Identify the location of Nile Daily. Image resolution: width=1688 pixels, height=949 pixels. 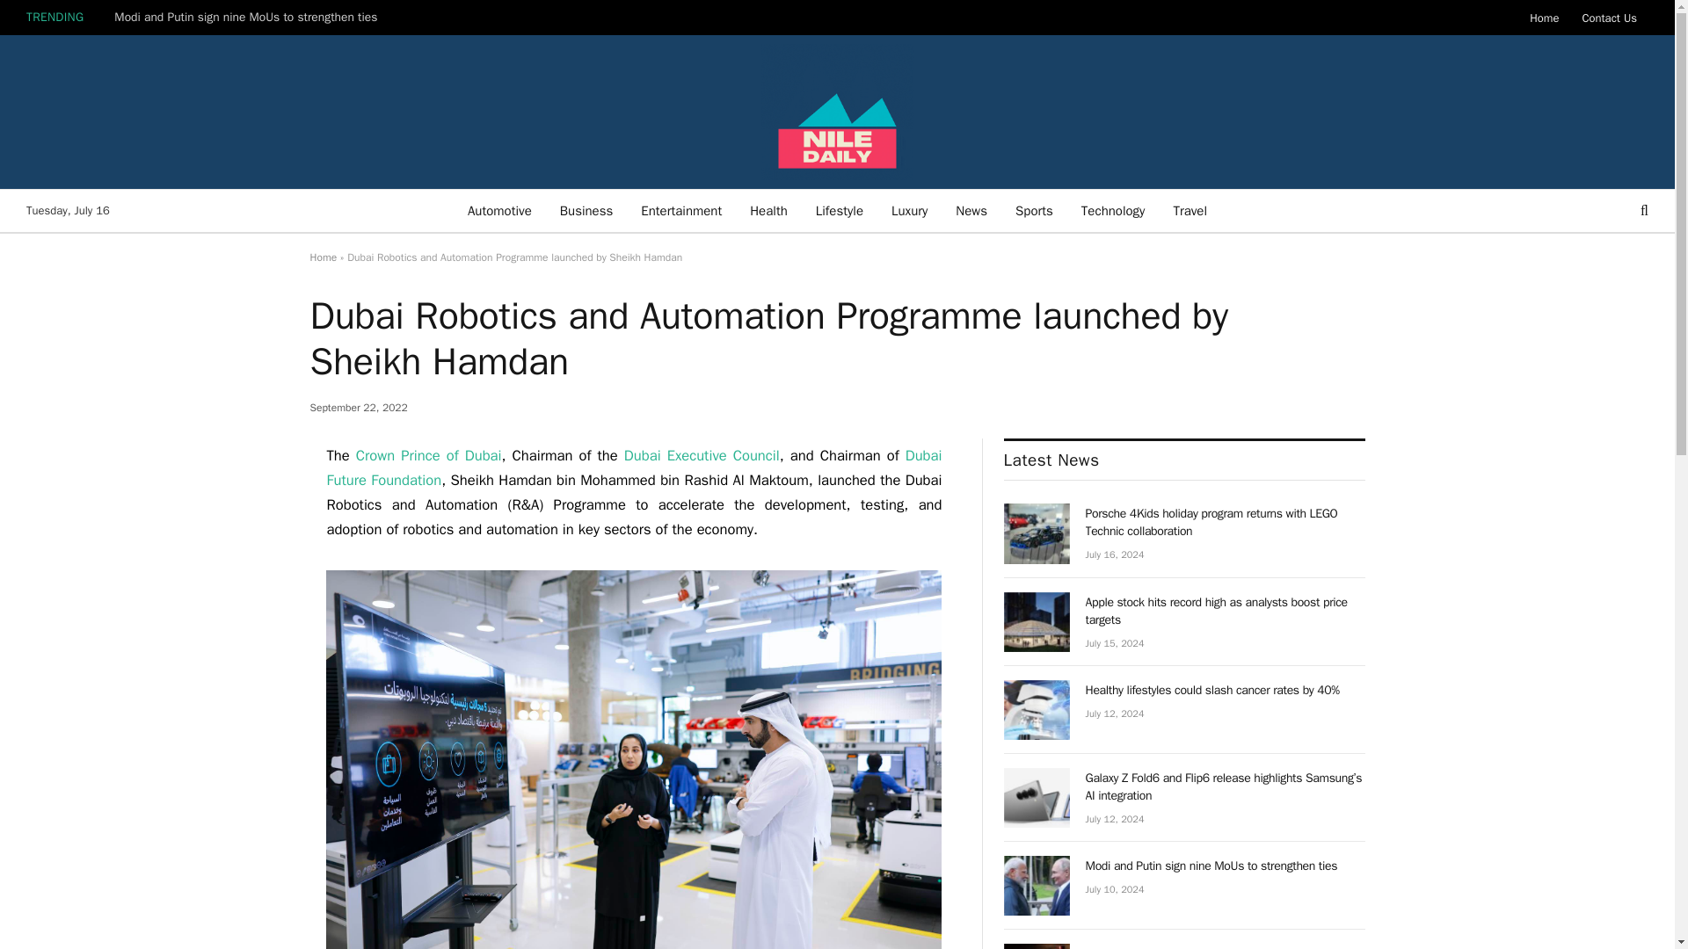
(837, 111).